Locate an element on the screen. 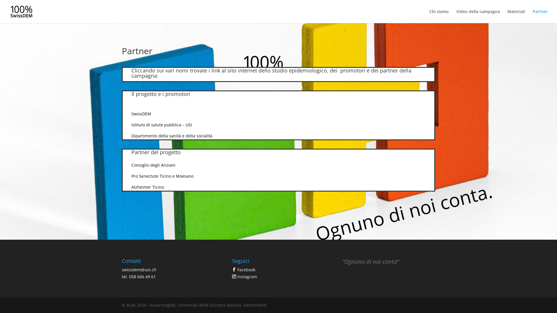 Image resolution: width=557 pixels, height=313 pixels. Alzheimer Ticino is located at coordinates (148, 187).